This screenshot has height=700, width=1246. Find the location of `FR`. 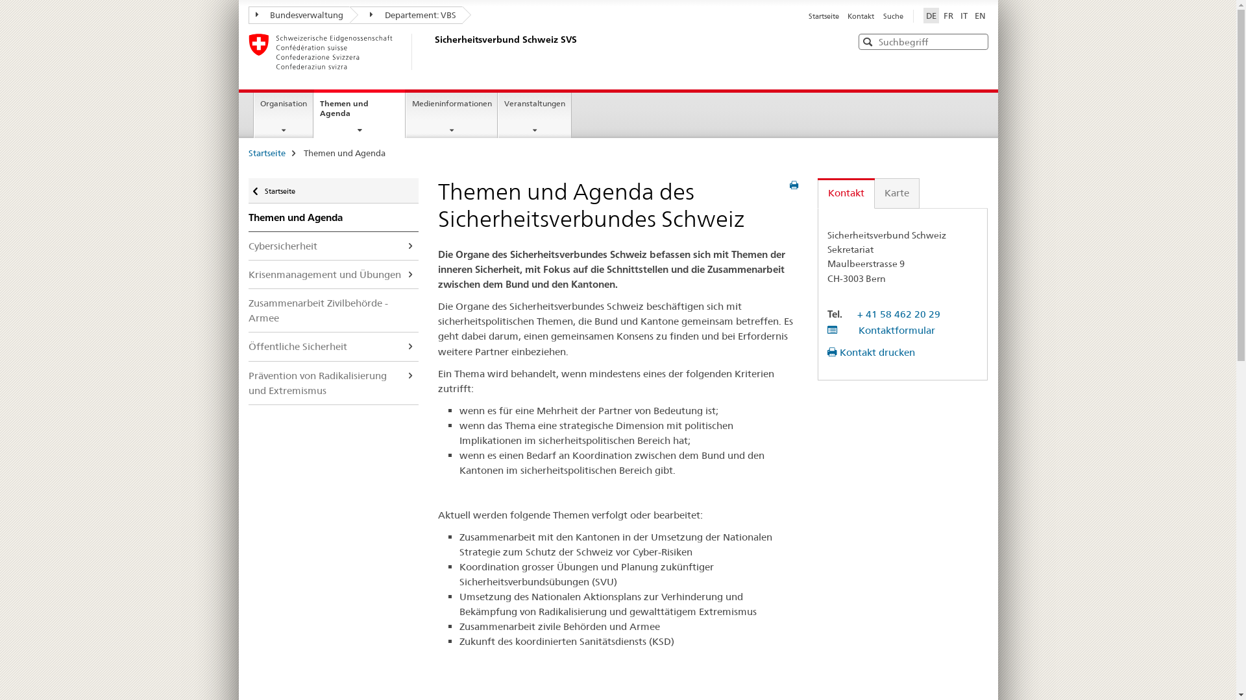

FR is located at coordinates (949, 16).